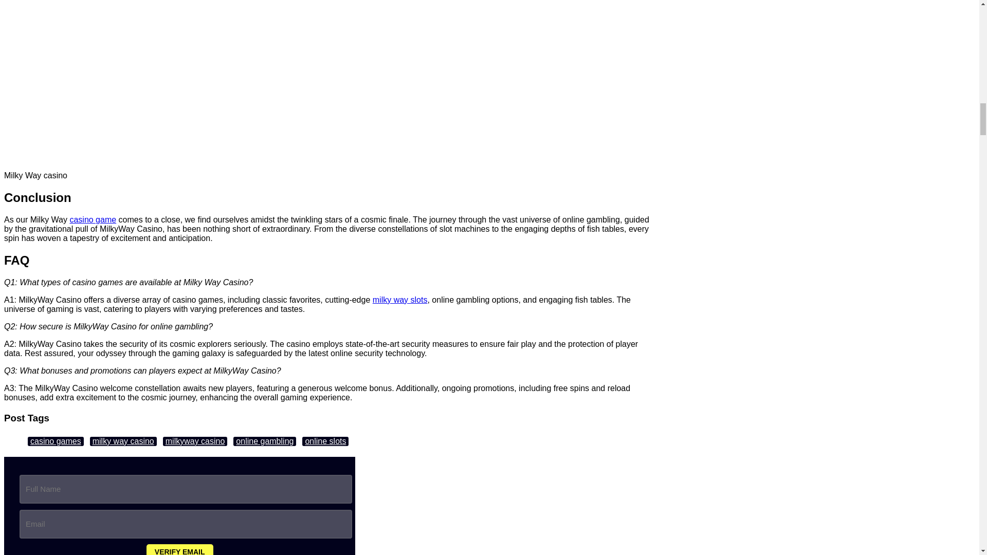 The height and width of the screenshot is (555, 987). Describe the element at coordinates (123, 441) in the screenshot. I see `milky way casino` at that location.